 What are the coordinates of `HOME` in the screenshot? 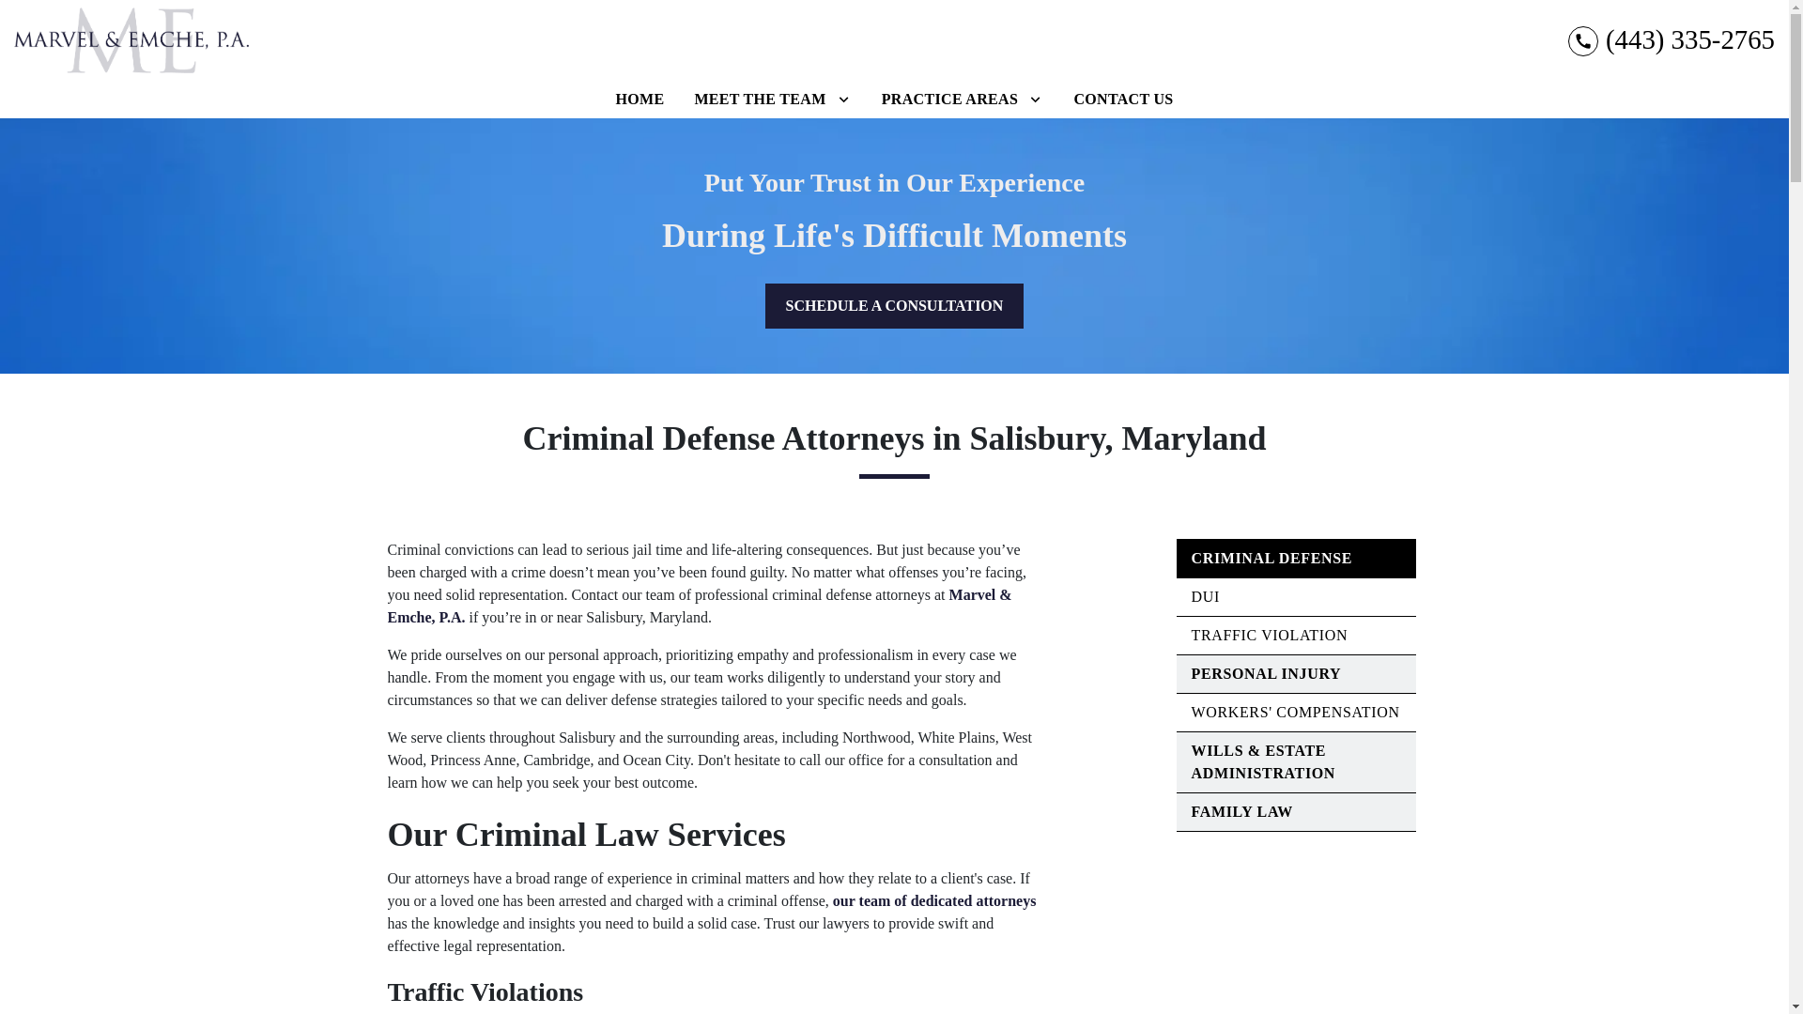 It's located at (639, 100).